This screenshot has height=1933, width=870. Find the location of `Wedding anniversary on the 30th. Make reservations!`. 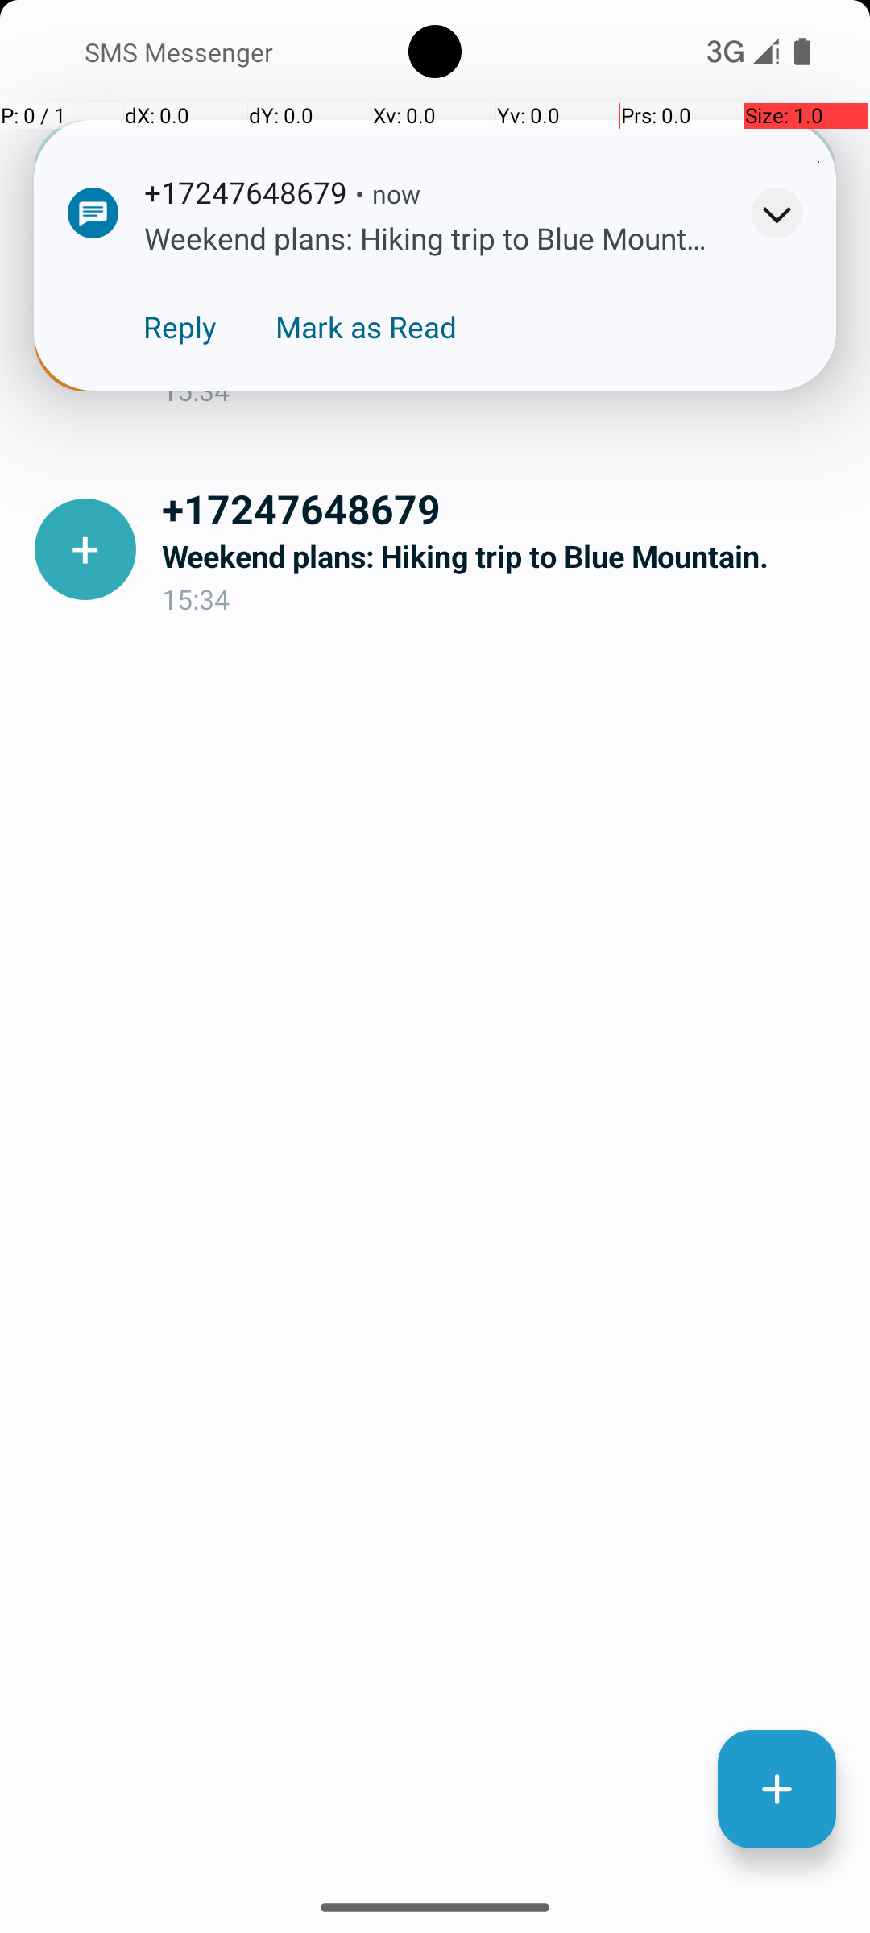

Wedding anniversary on the 30th. Make reservations! is located at coordinates (503, 348).